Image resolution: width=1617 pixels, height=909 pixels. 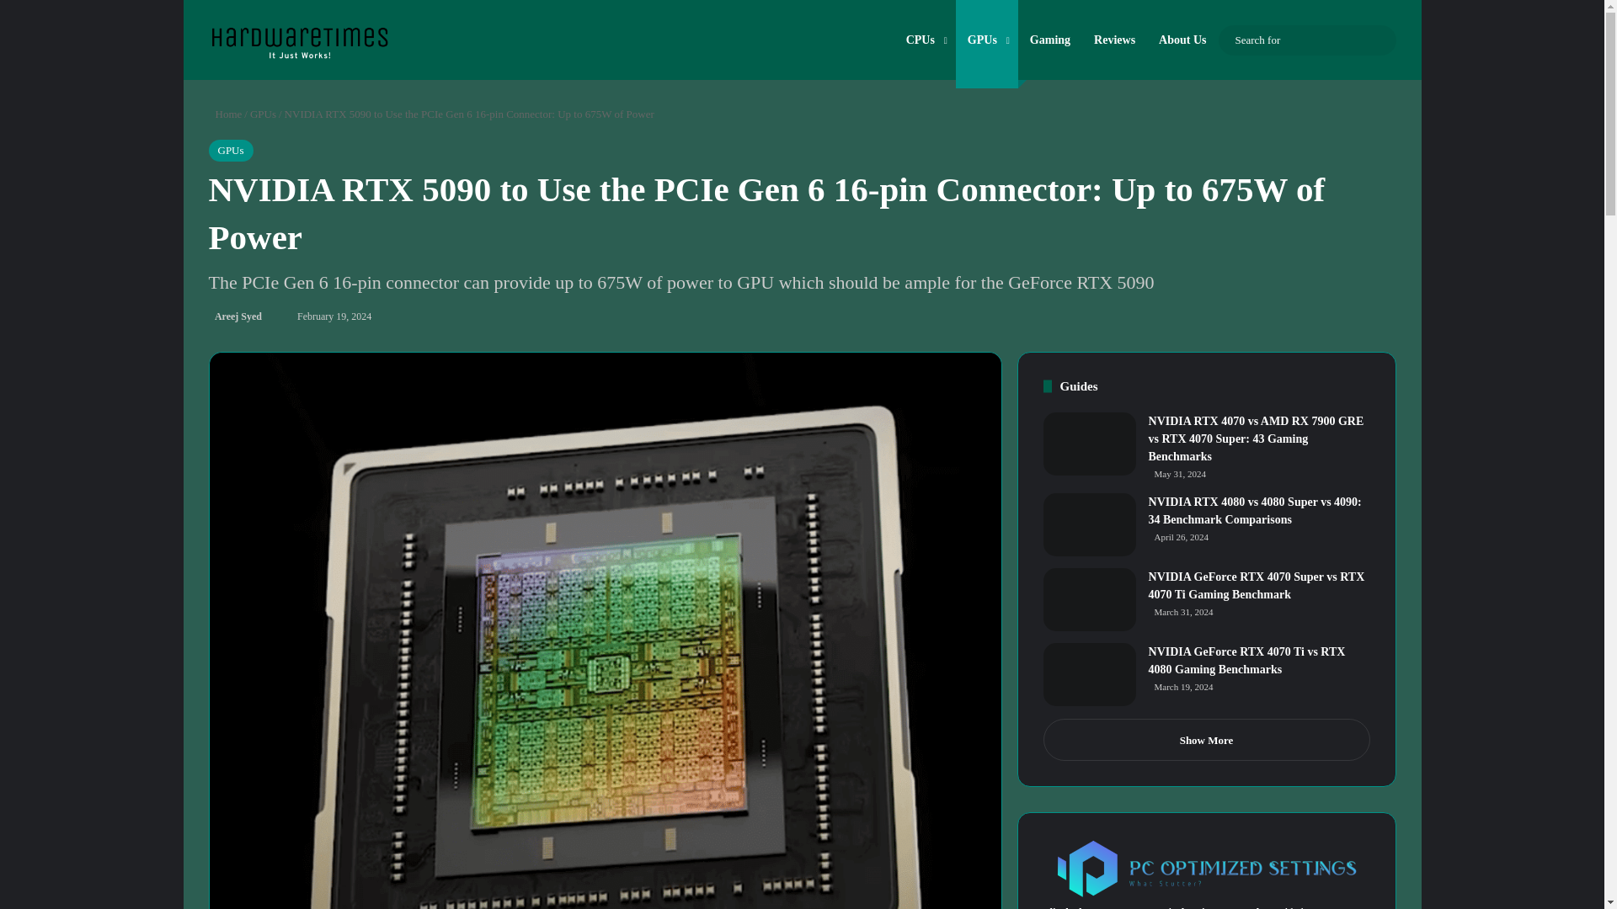 I want to click on Areej Syed, so click(x=235, y=316).